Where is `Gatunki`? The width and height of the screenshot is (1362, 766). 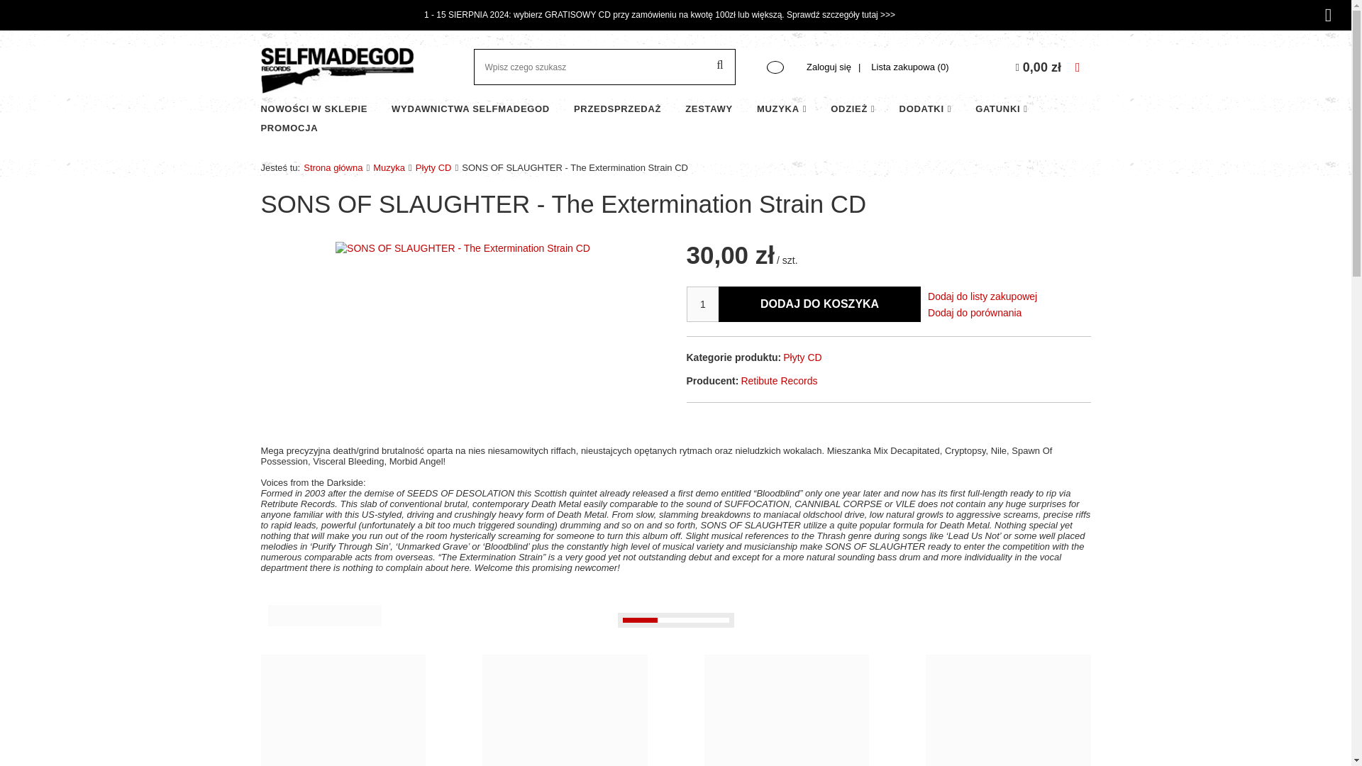 Gatunki is located at coordinates (1002, 109).